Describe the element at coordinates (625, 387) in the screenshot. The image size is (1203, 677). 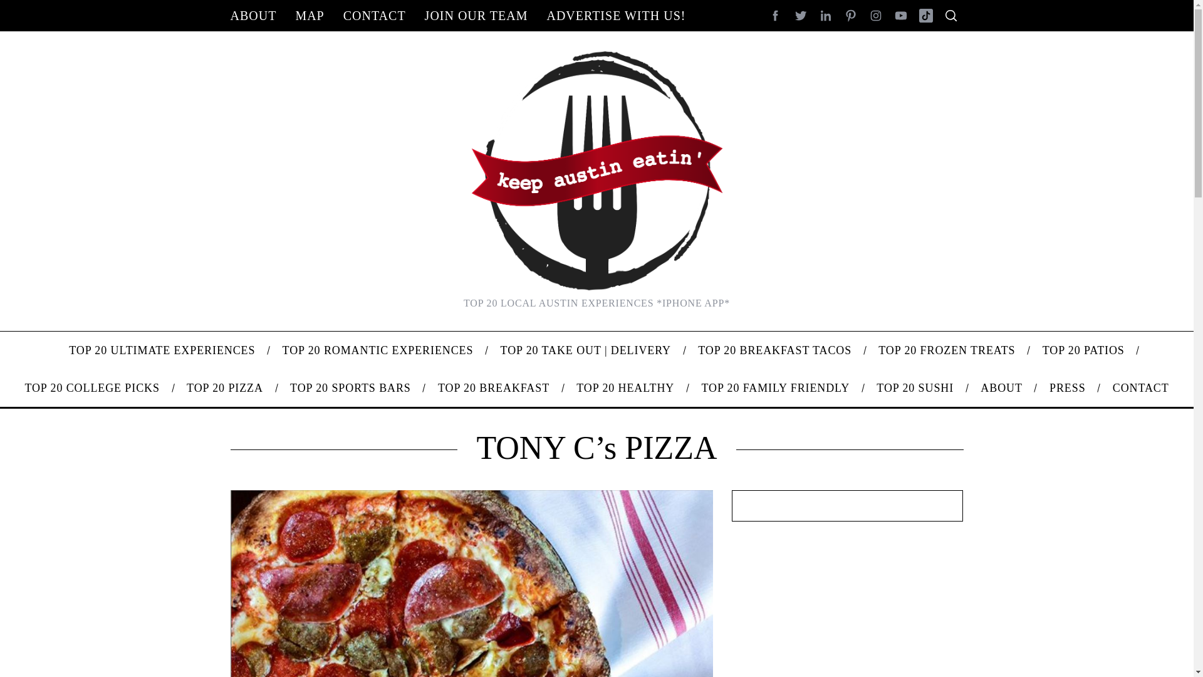
I see `TOP 20 HEALTHY` at that location.